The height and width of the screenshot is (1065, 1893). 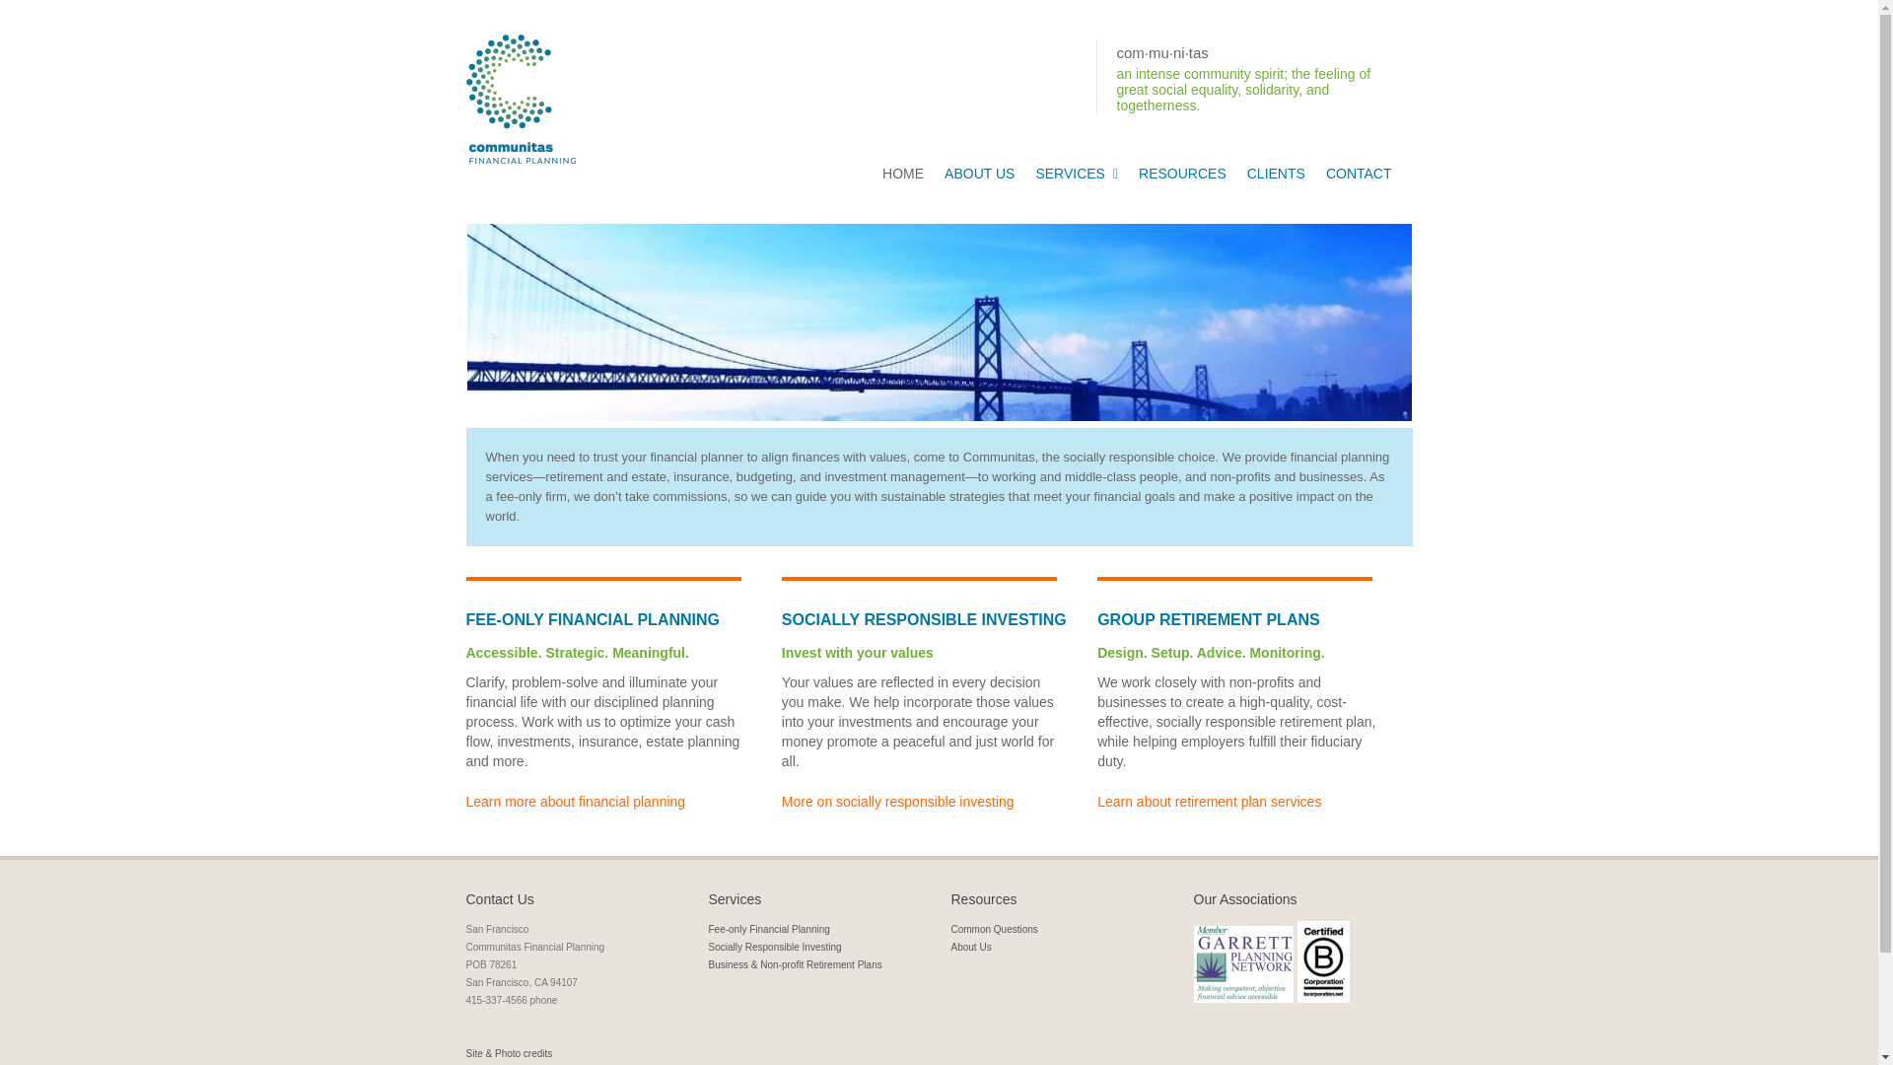 What do you see at coordinates (576, 801) in the screenshot?
I see `Financial Planning` at bounding box center [576, 801].